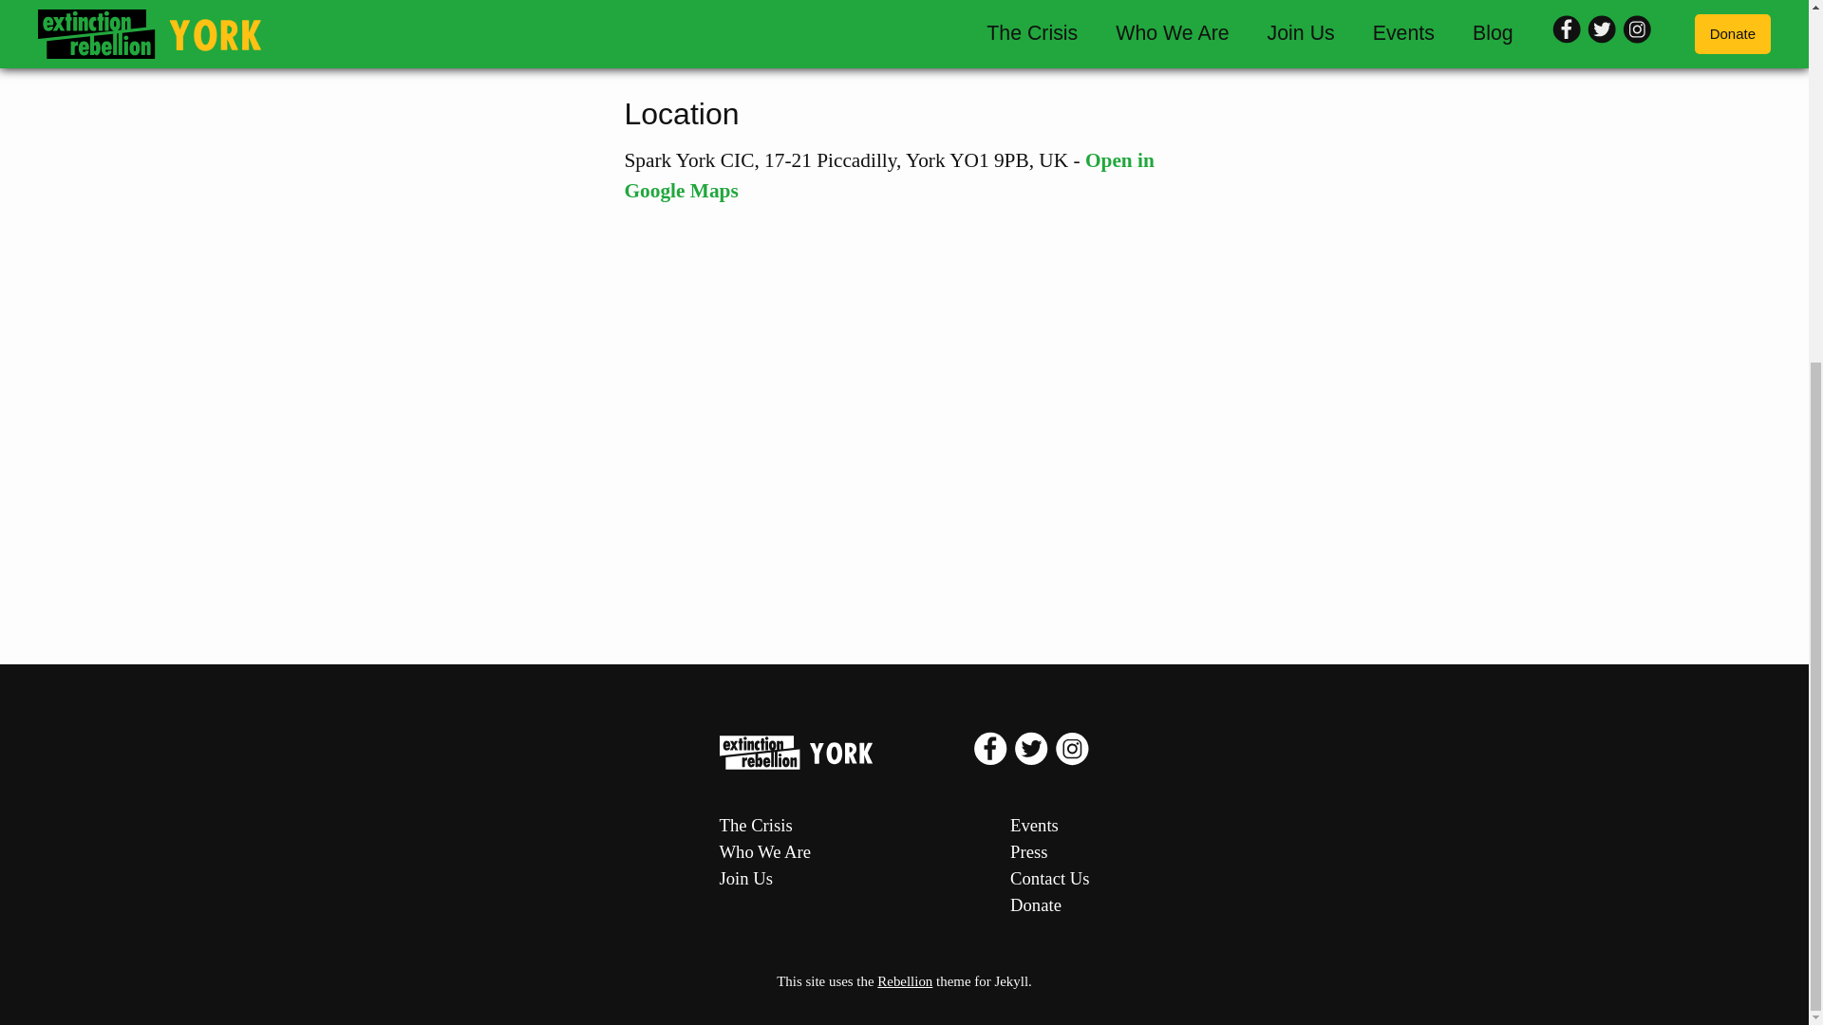 This screenshot has width=1823, height=1025. I want to click on Rebellion, so click(904, 981).